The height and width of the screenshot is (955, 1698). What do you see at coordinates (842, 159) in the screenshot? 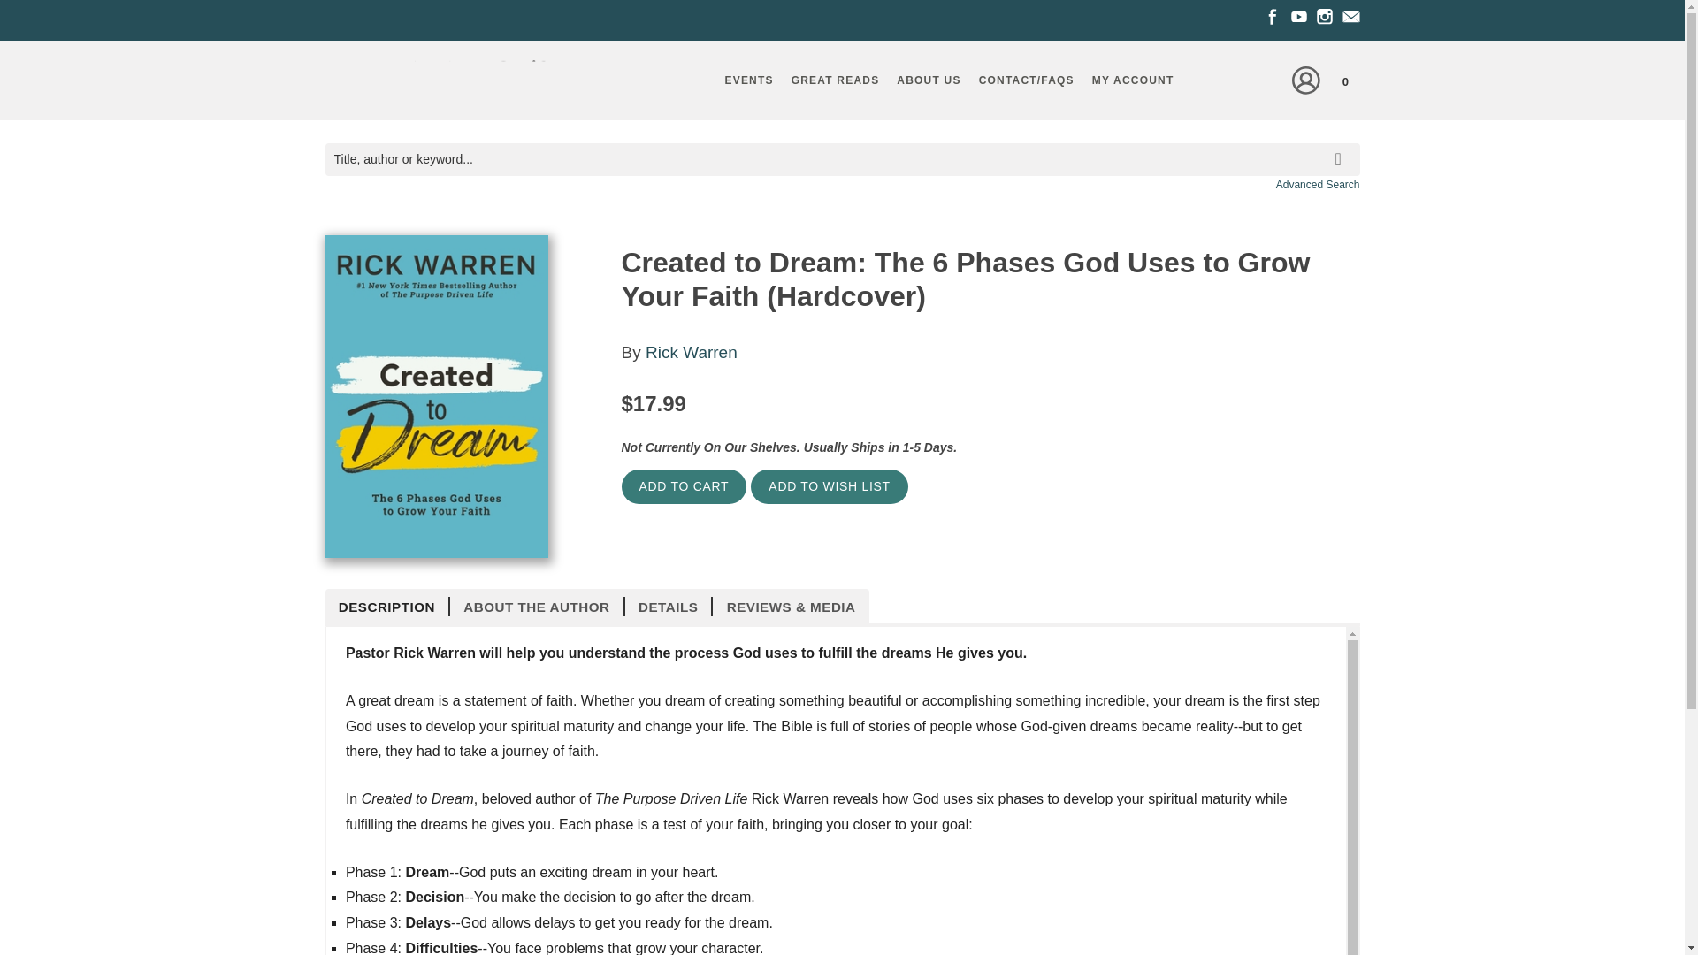
I see `Title, author or keyword...` at bounding box center [842, 159].